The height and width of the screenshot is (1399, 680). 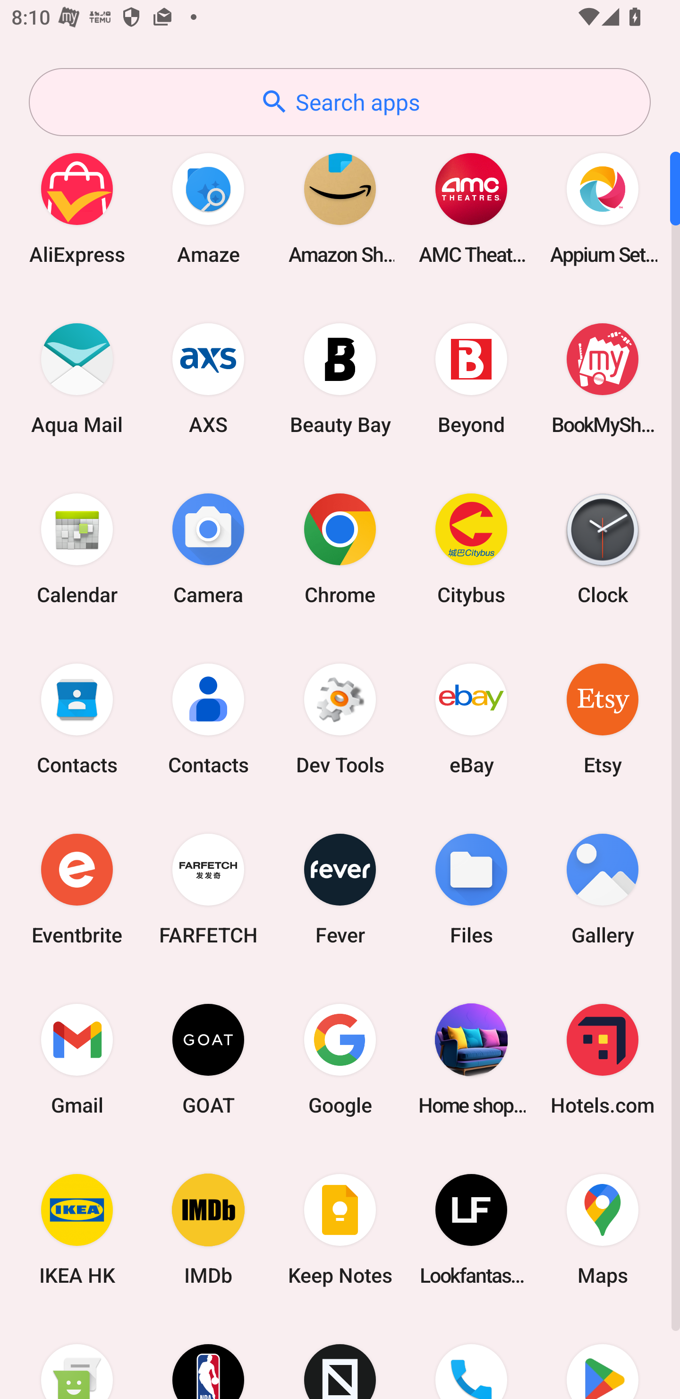 I want to click on Fever, so click(x=340, y=889).